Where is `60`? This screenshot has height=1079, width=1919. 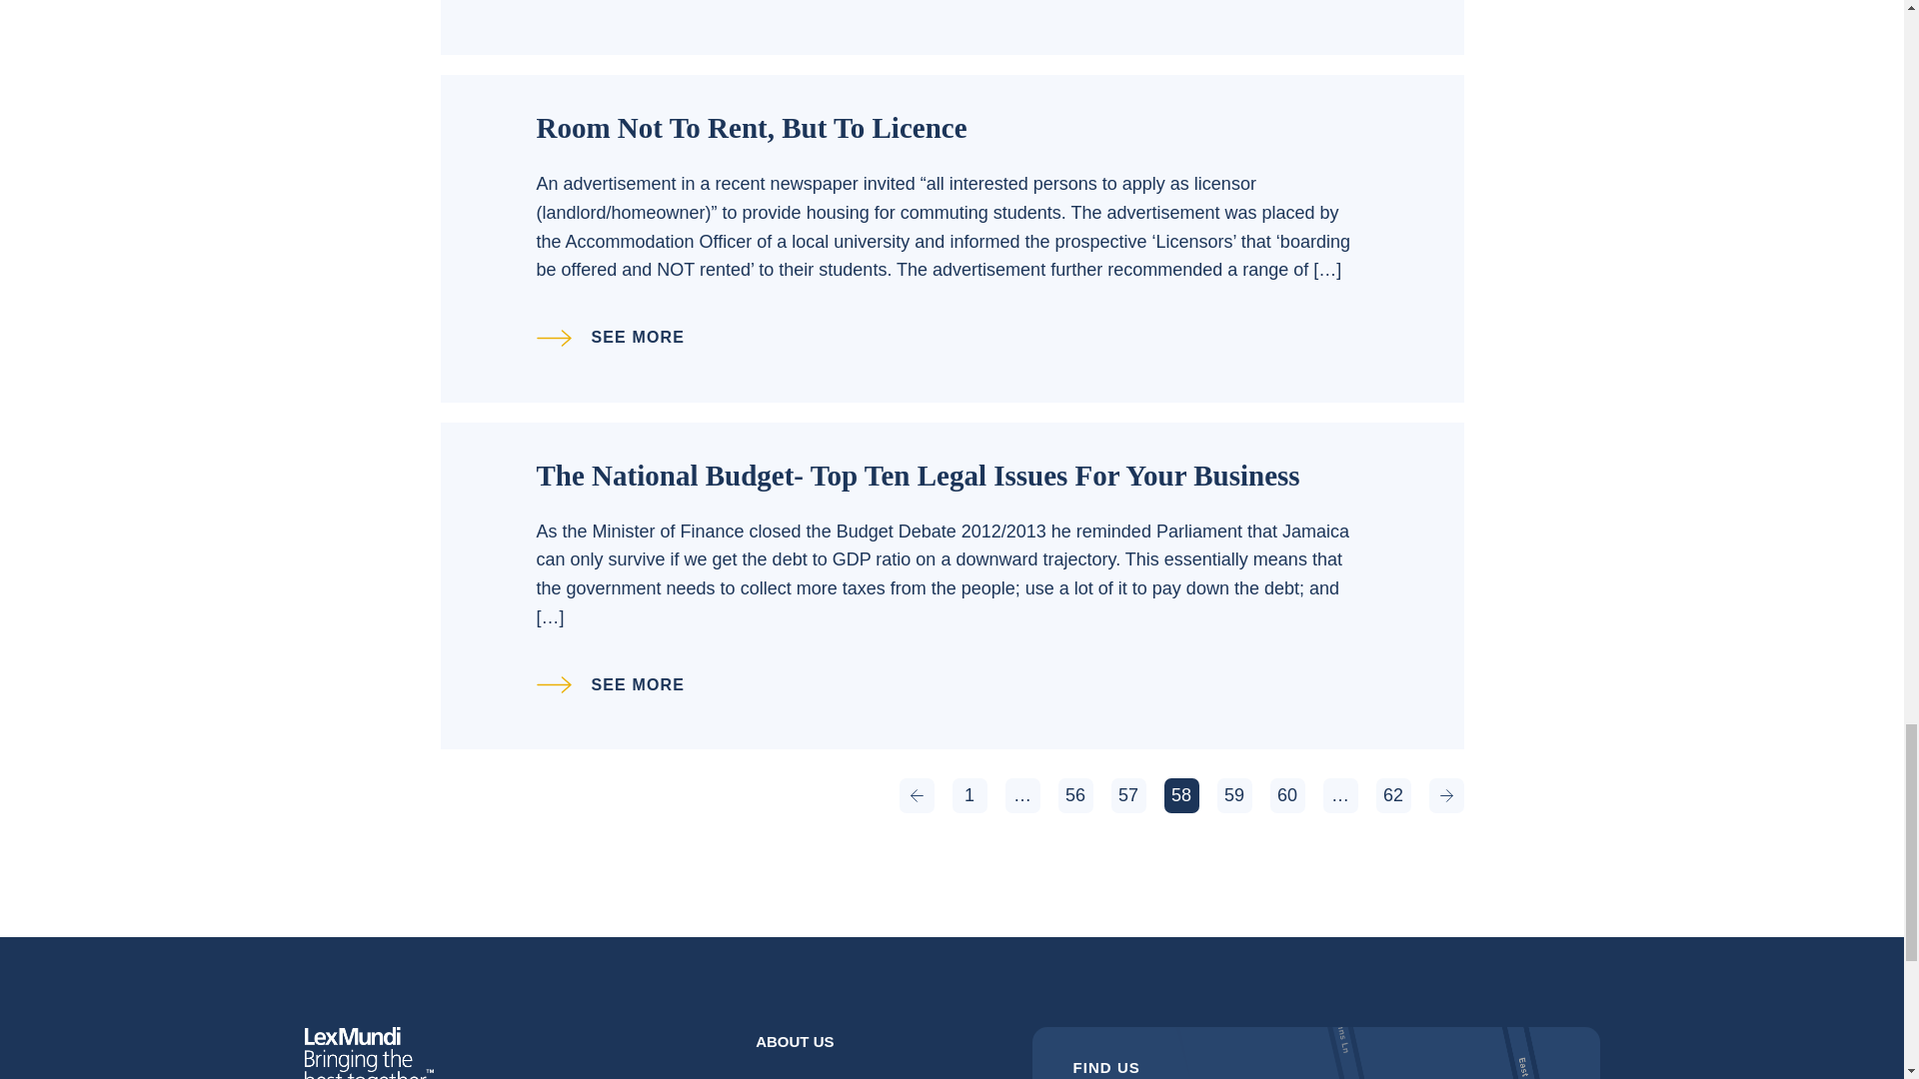
60 is located at coordinates (1286, 795).